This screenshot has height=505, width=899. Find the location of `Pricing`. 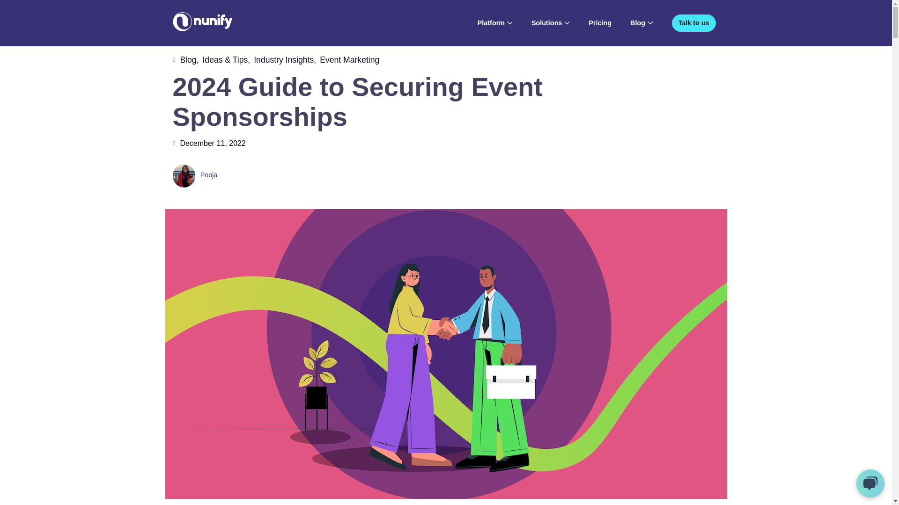

Pricing is located at coordinates (600, 23).